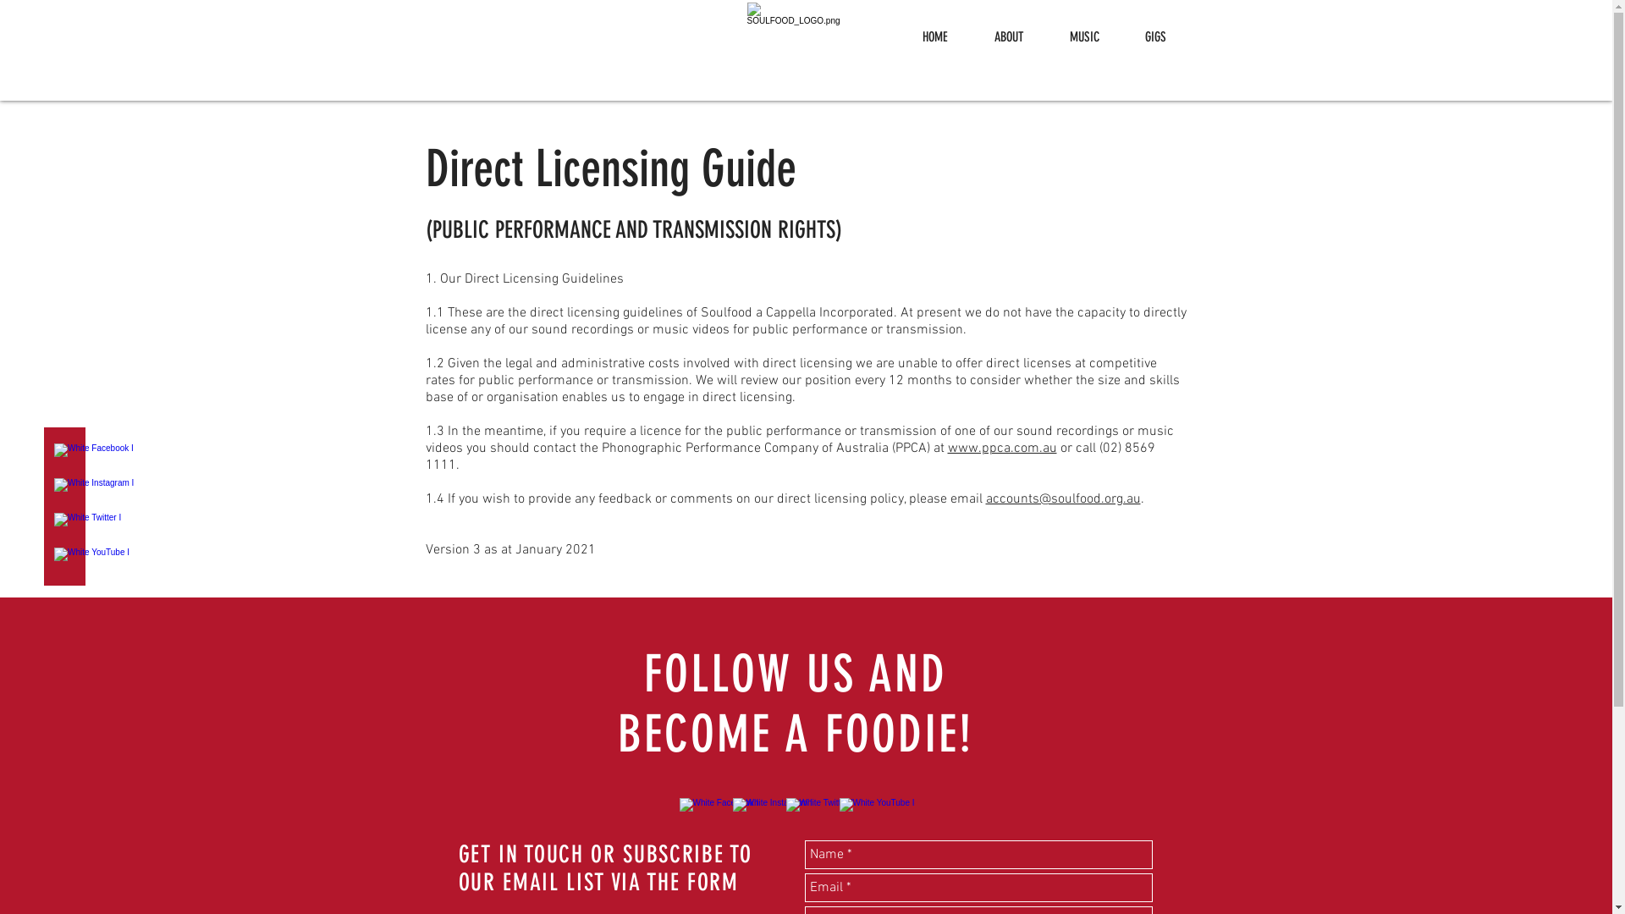  I want to click on MUSIC, so click(1083, 37).